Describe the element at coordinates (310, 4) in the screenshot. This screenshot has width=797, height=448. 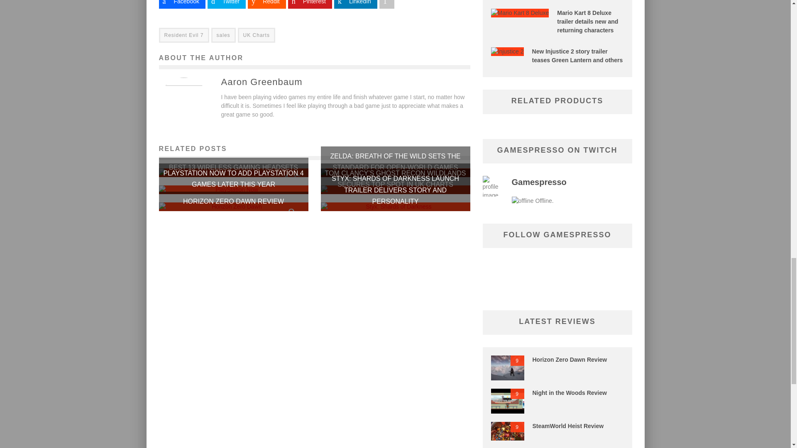
I see `Share on Pinterest` at that location.